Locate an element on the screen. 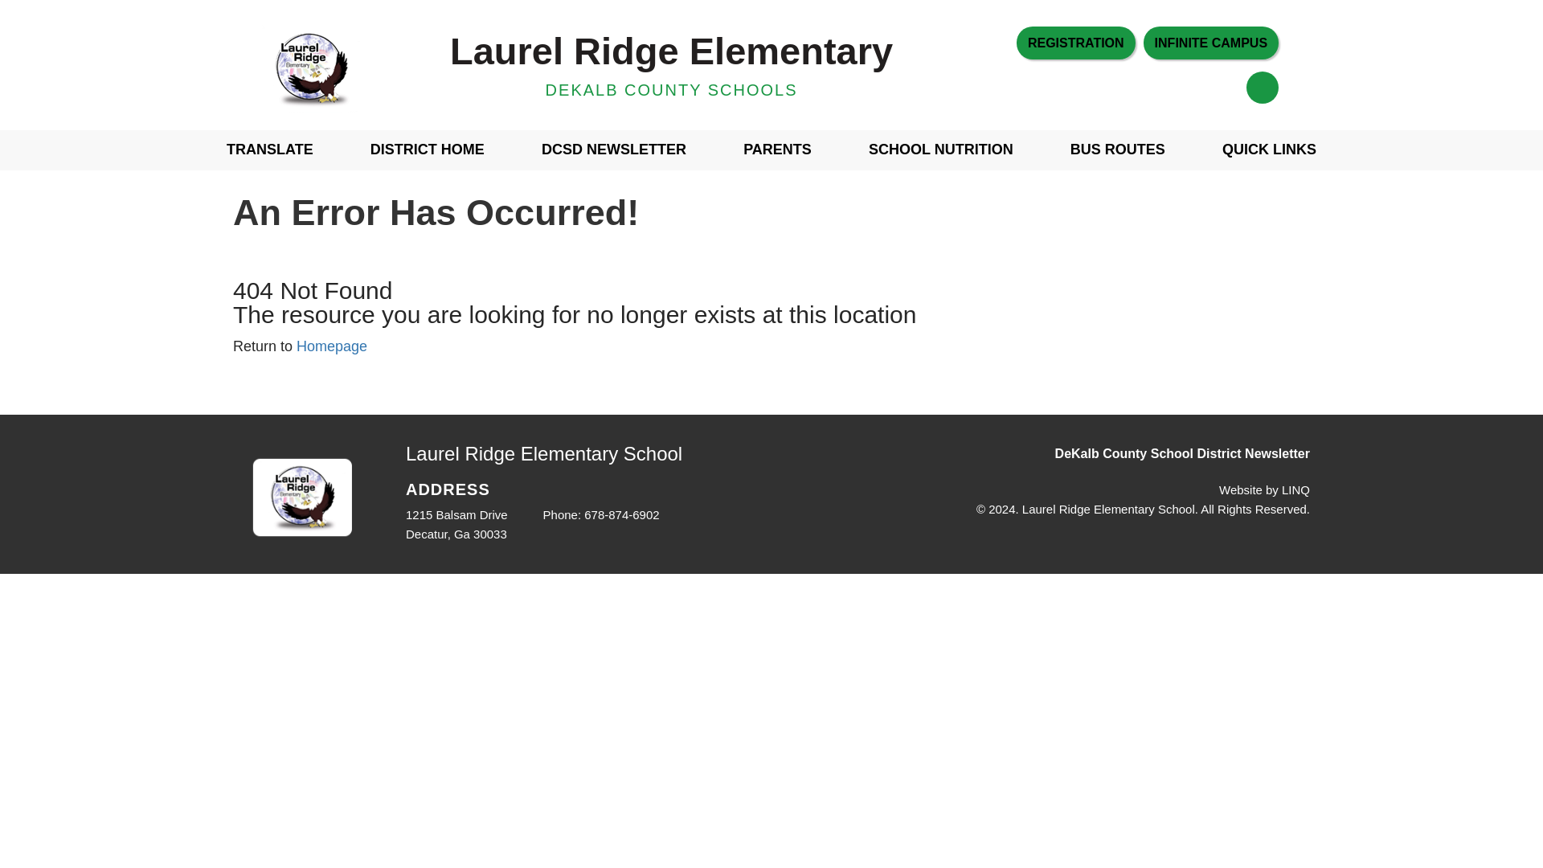 Image resolution: width=1543 pixels, height=868 pixels. QUICK LINKS is located at coordinates (1270, 149).